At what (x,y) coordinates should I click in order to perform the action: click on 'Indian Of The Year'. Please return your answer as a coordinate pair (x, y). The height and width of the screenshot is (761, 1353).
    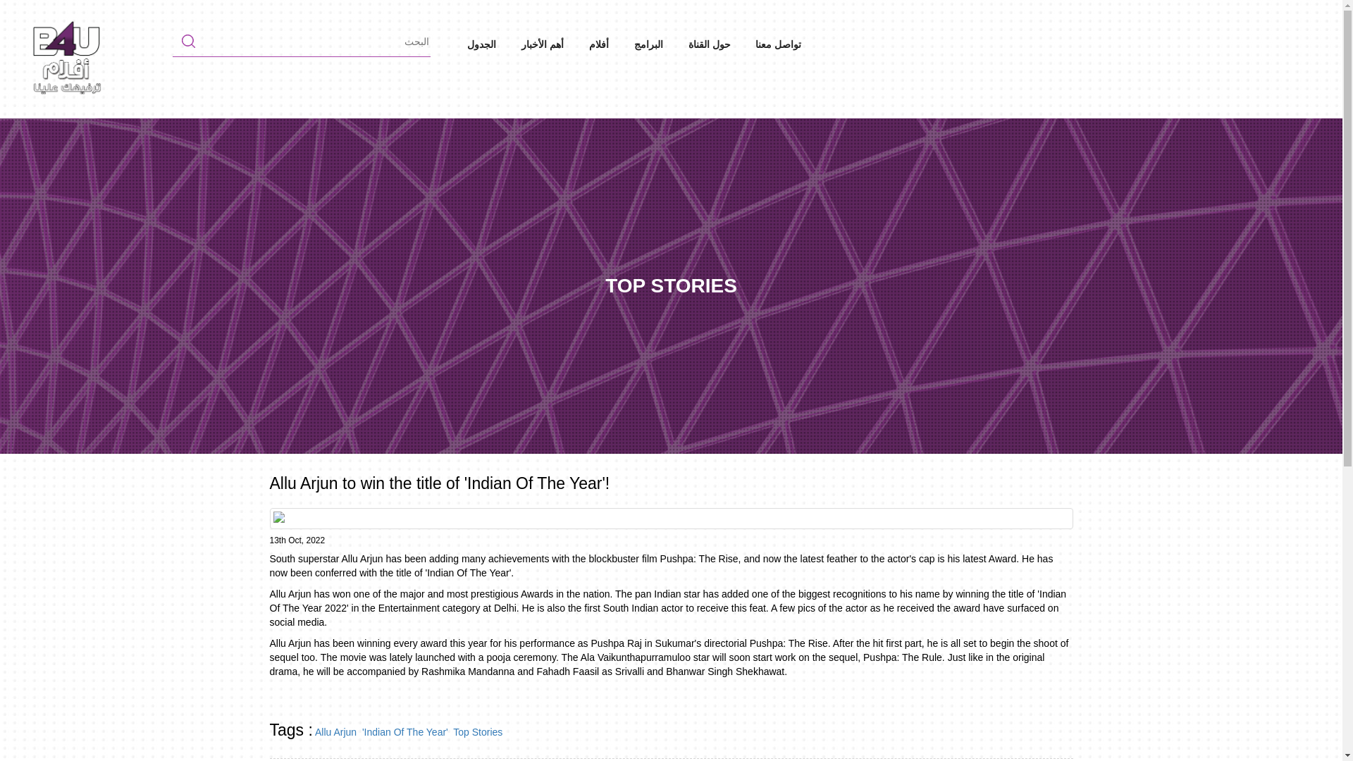
    Looking at the image, I should click on (404, 731).